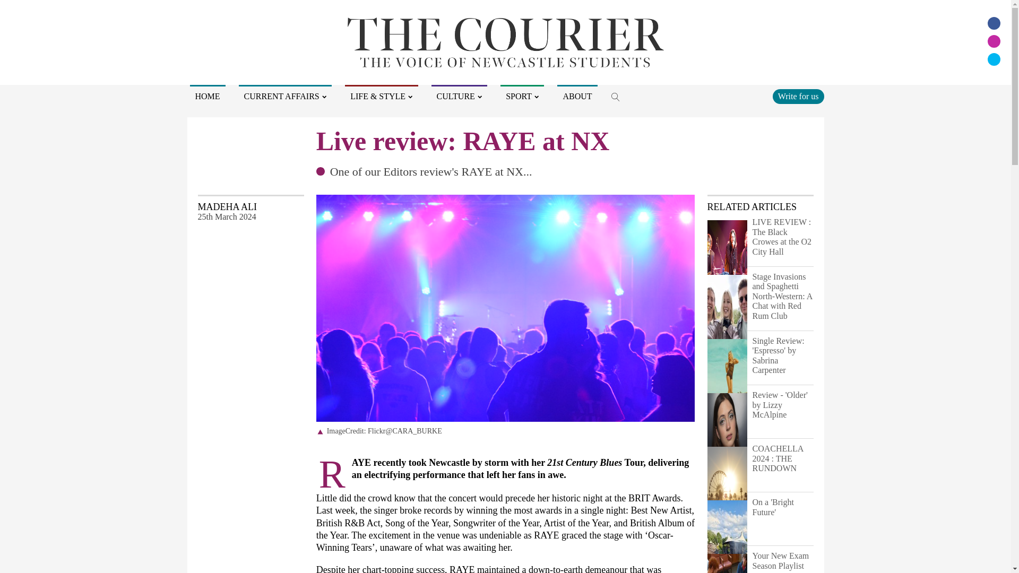  I want to click on Write for us, so click(798, 97).